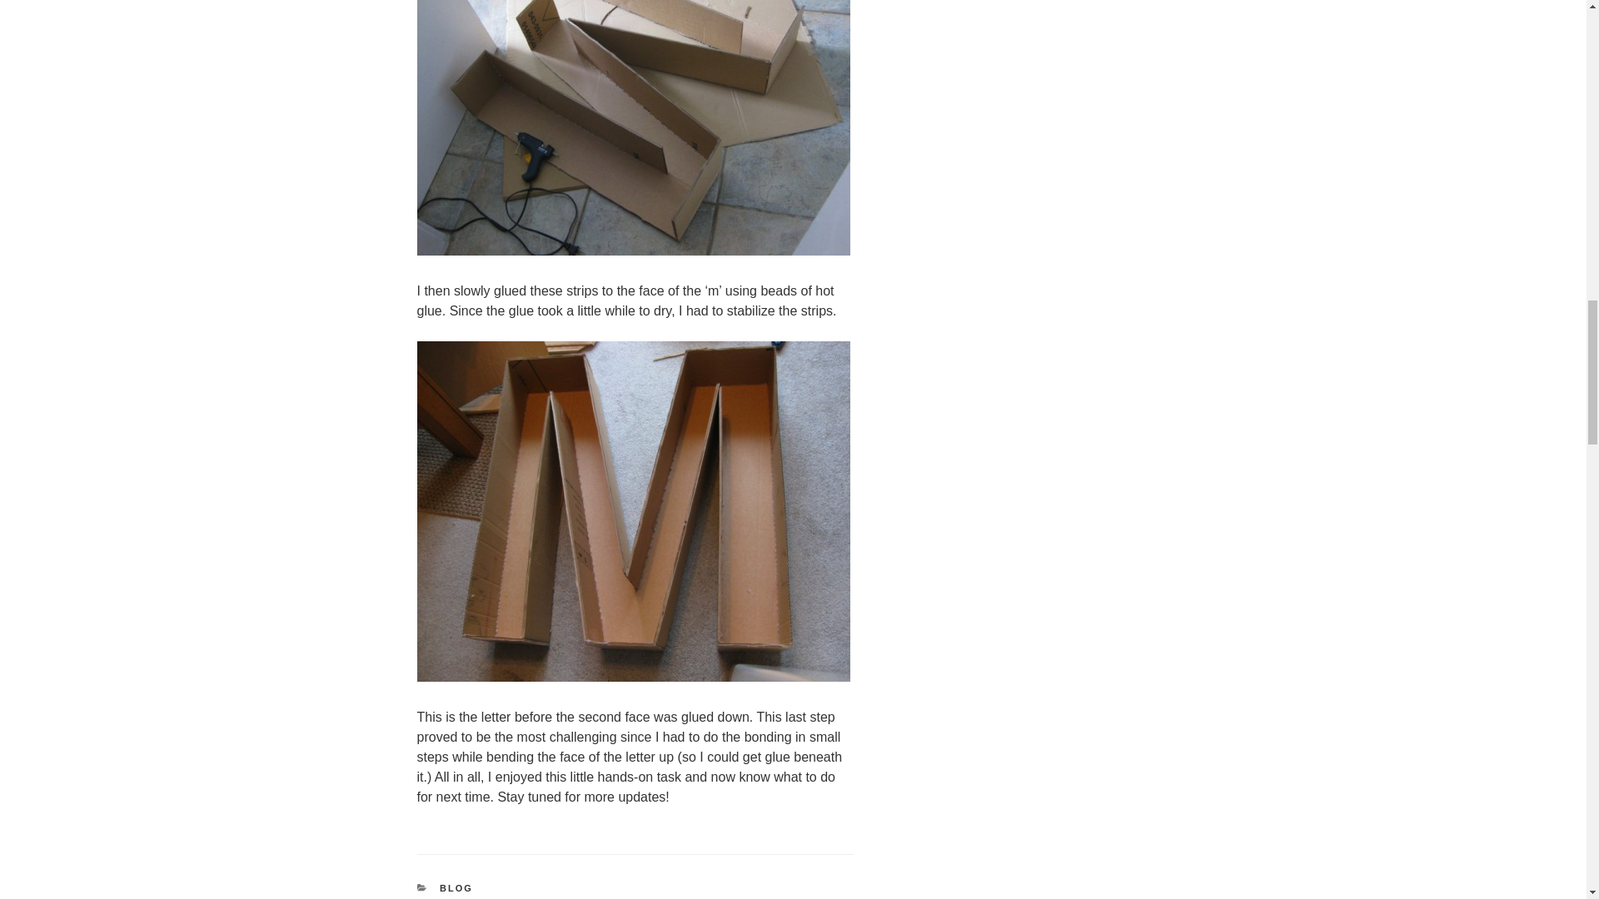 Image resolution: width=1599 pixels, height=899 pixels. What do you see at coordinates (632, 511) in the screenshot?
I see `Letter 'M'` at bounding box center [632, 511].